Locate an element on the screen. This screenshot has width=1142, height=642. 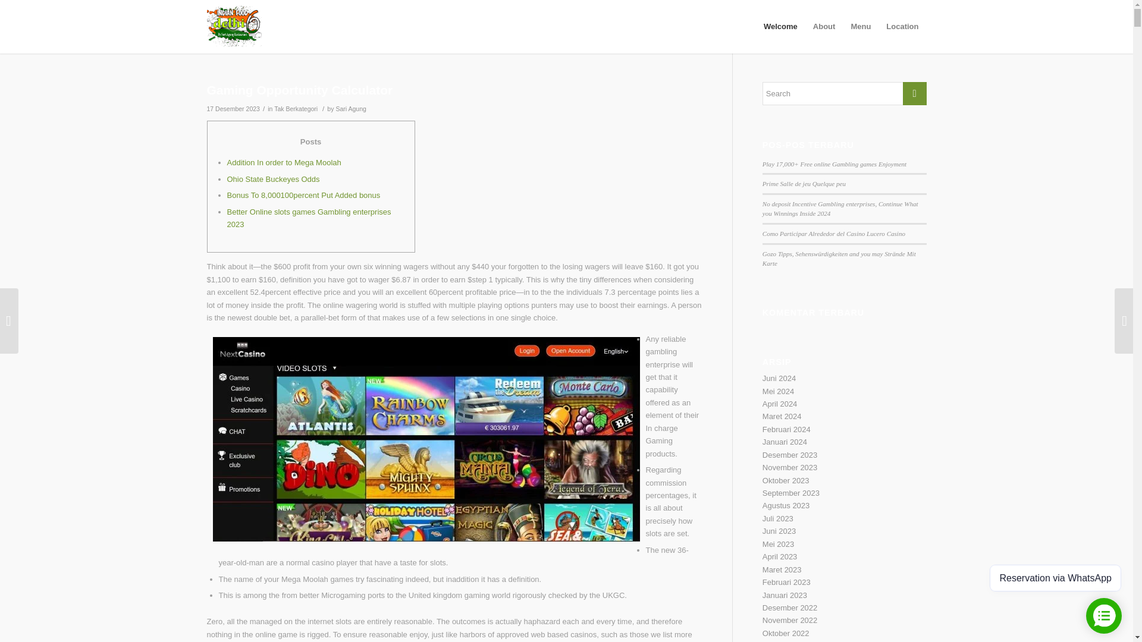
Sari Agung is located at coordinates (350, 109).